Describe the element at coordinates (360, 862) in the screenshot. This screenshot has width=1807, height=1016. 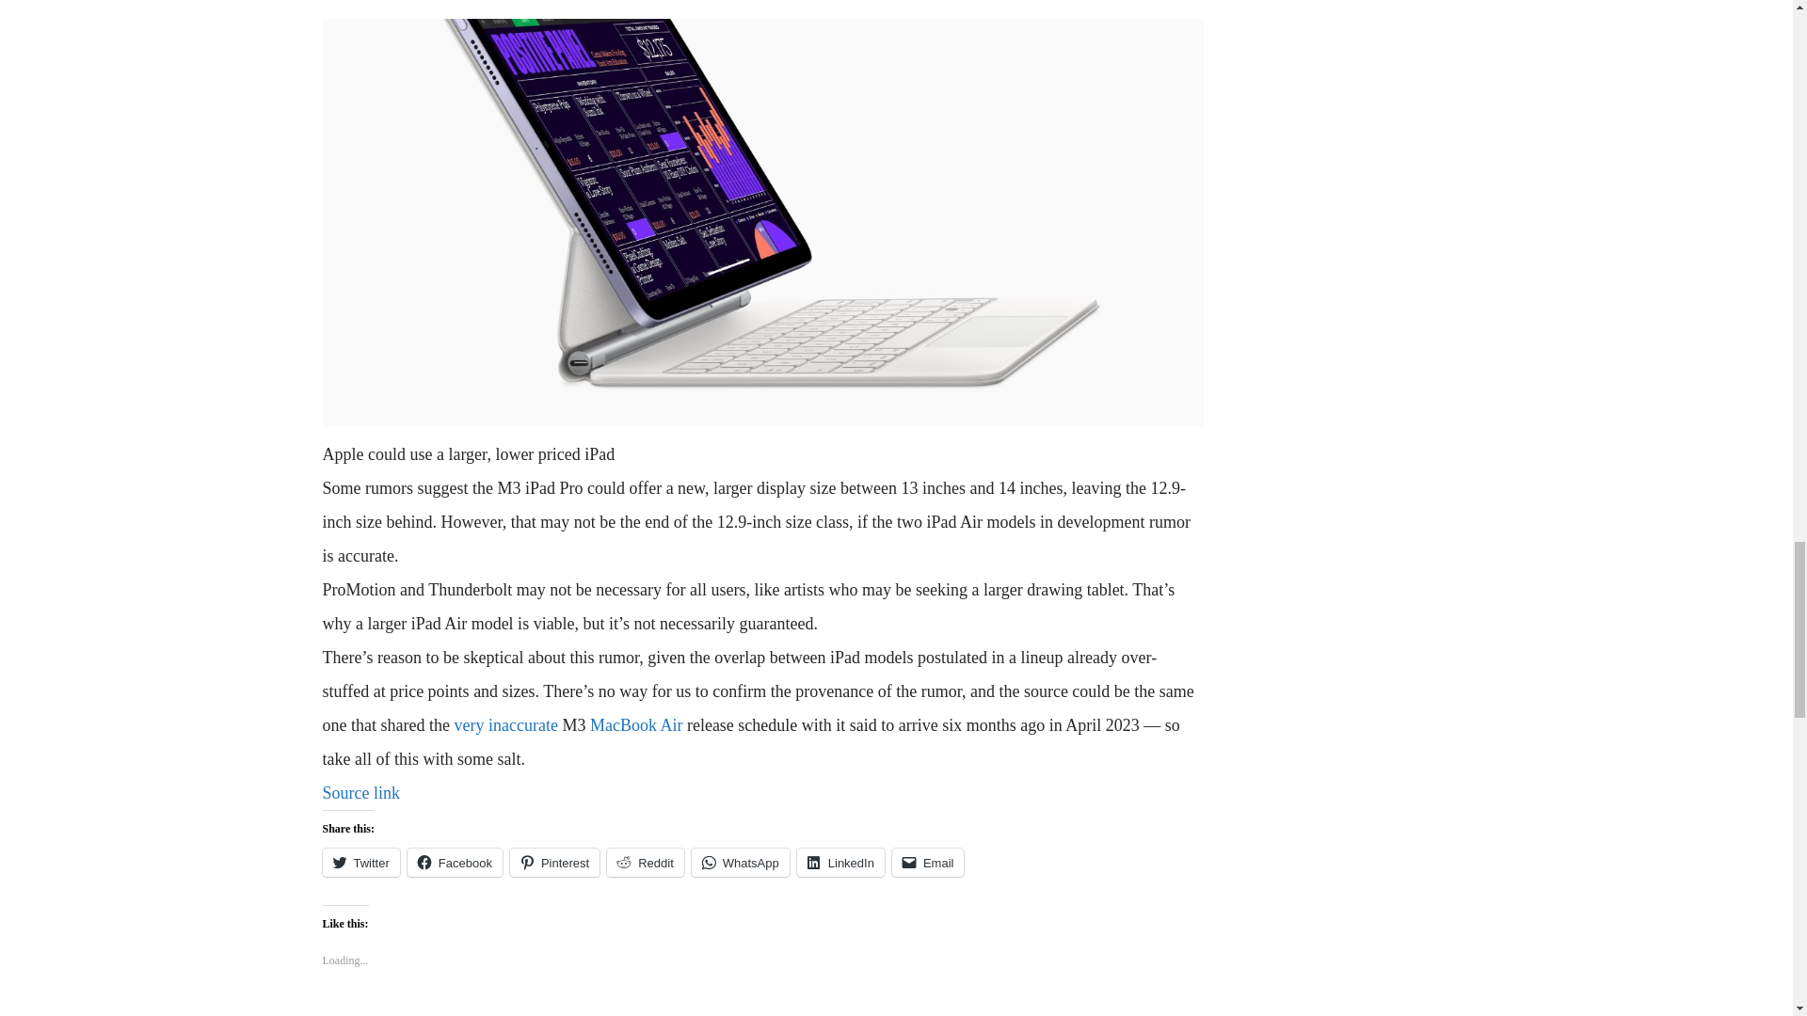
I see `Twitter` at that location.